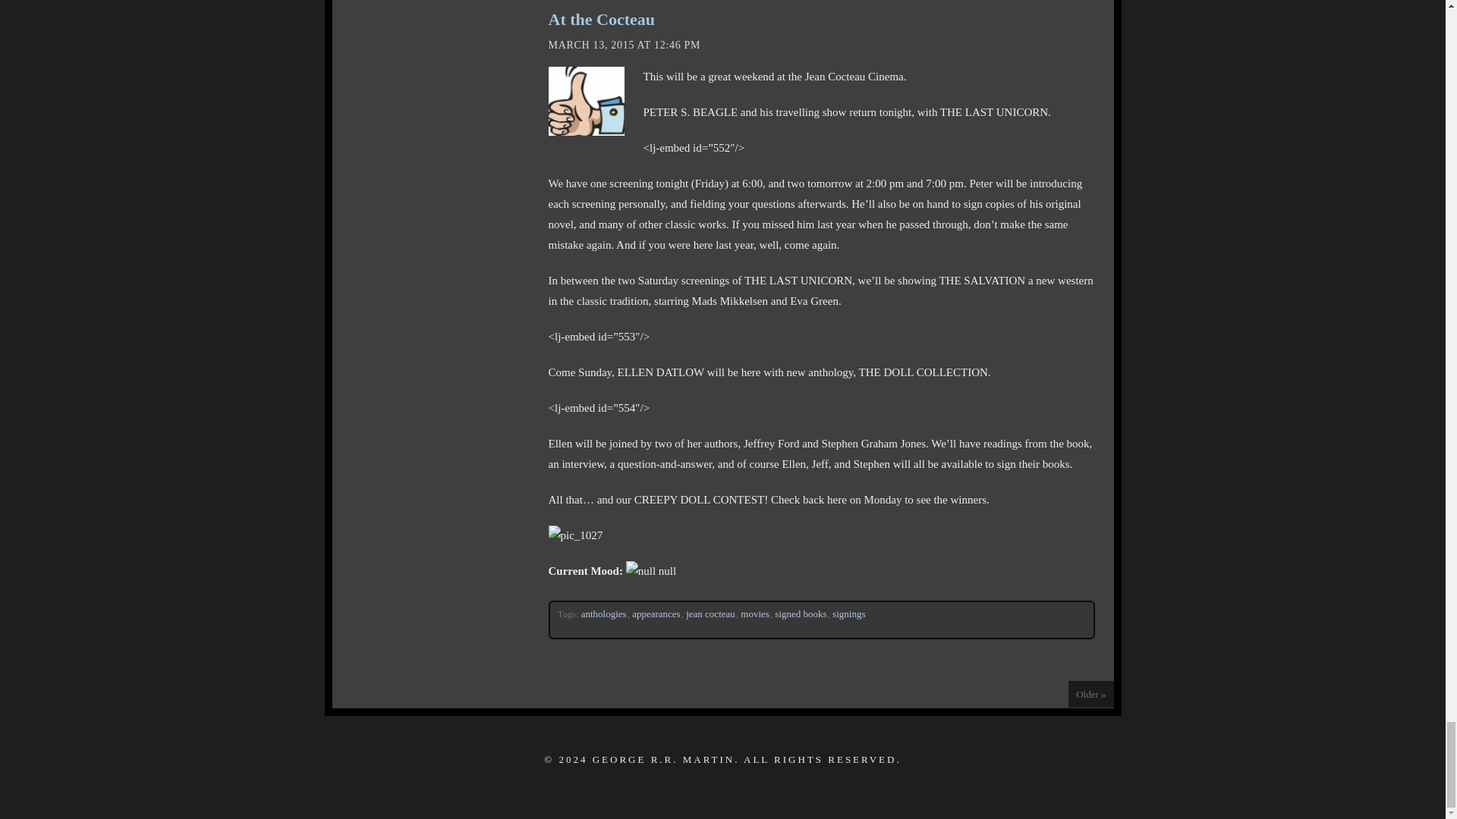 The height and width of the screenshot is (819, 1457). What do you see at coordinates (601, 18) in the screenshot?
I see `At the Cocteau` at bounding box center [601, 18].